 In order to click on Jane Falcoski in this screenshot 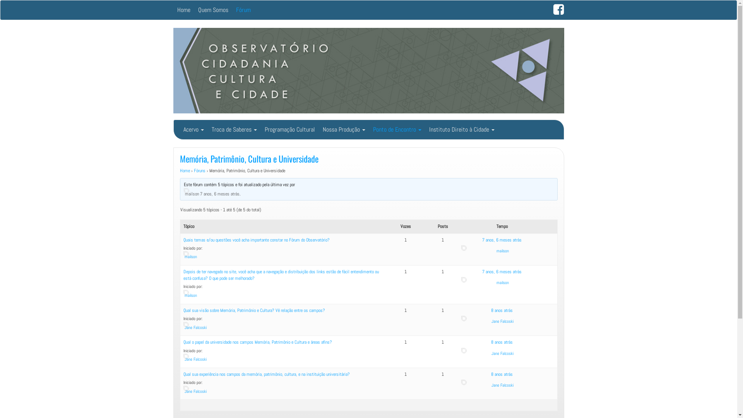, I will do `click(502, 321)`.